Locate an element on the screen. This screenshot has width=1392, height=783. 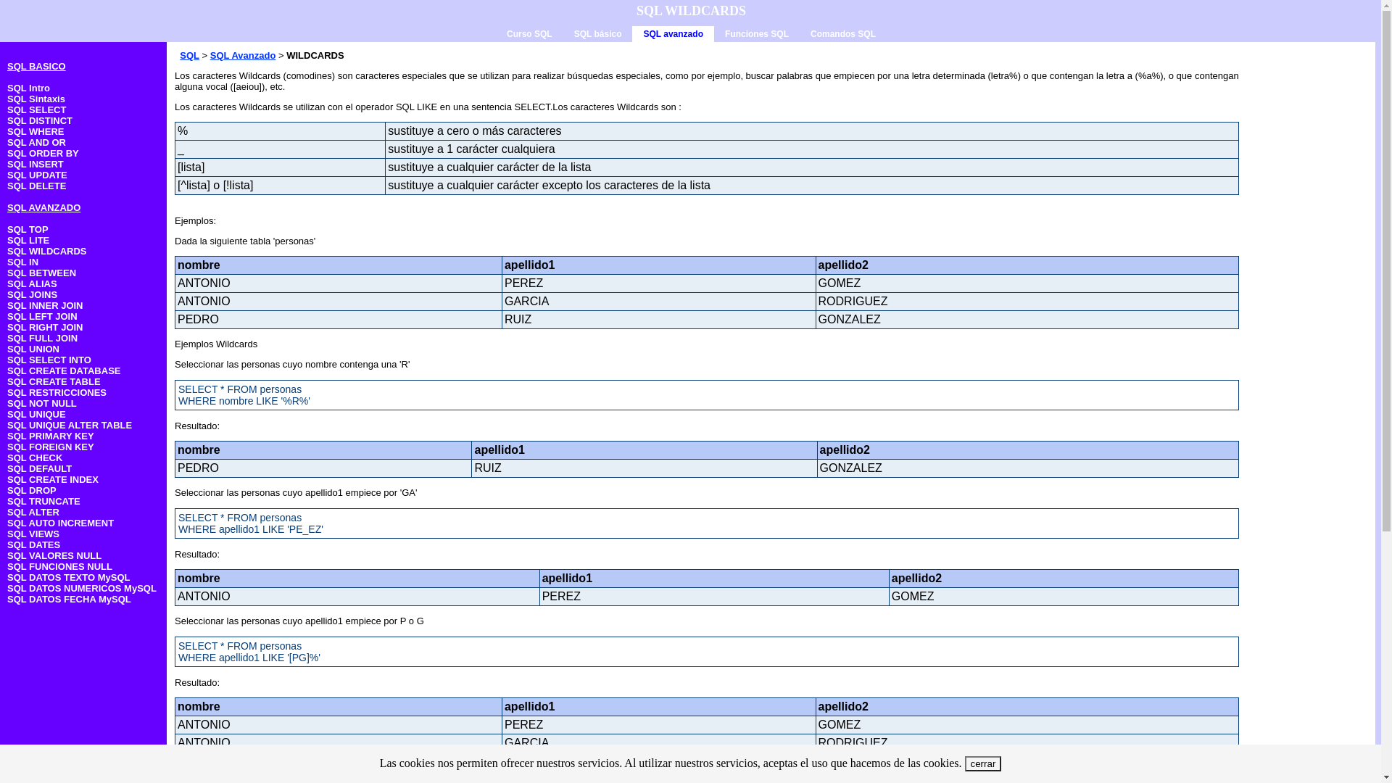
SQL LEFT JOIN is located at coordinates (42, 316).